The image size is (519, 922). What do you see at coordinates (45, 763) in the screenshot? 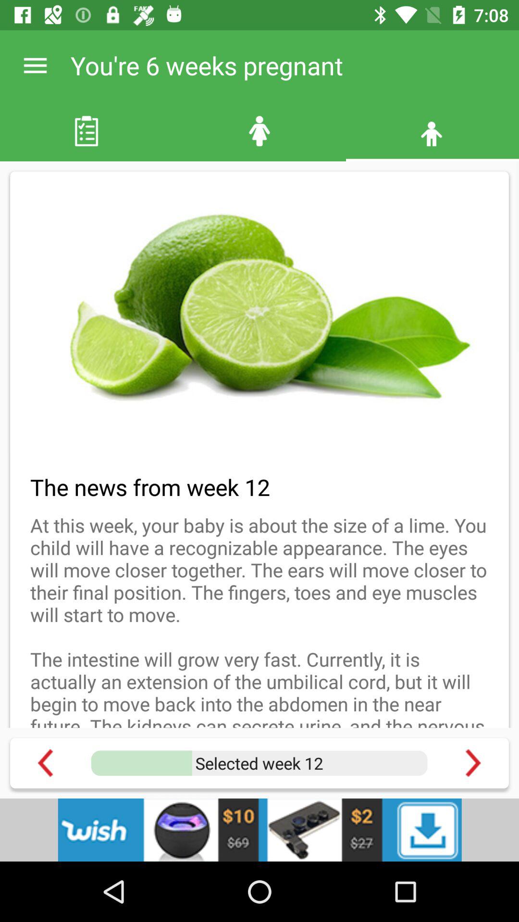
I see `go to previous page` at bounding box center [45, 763].